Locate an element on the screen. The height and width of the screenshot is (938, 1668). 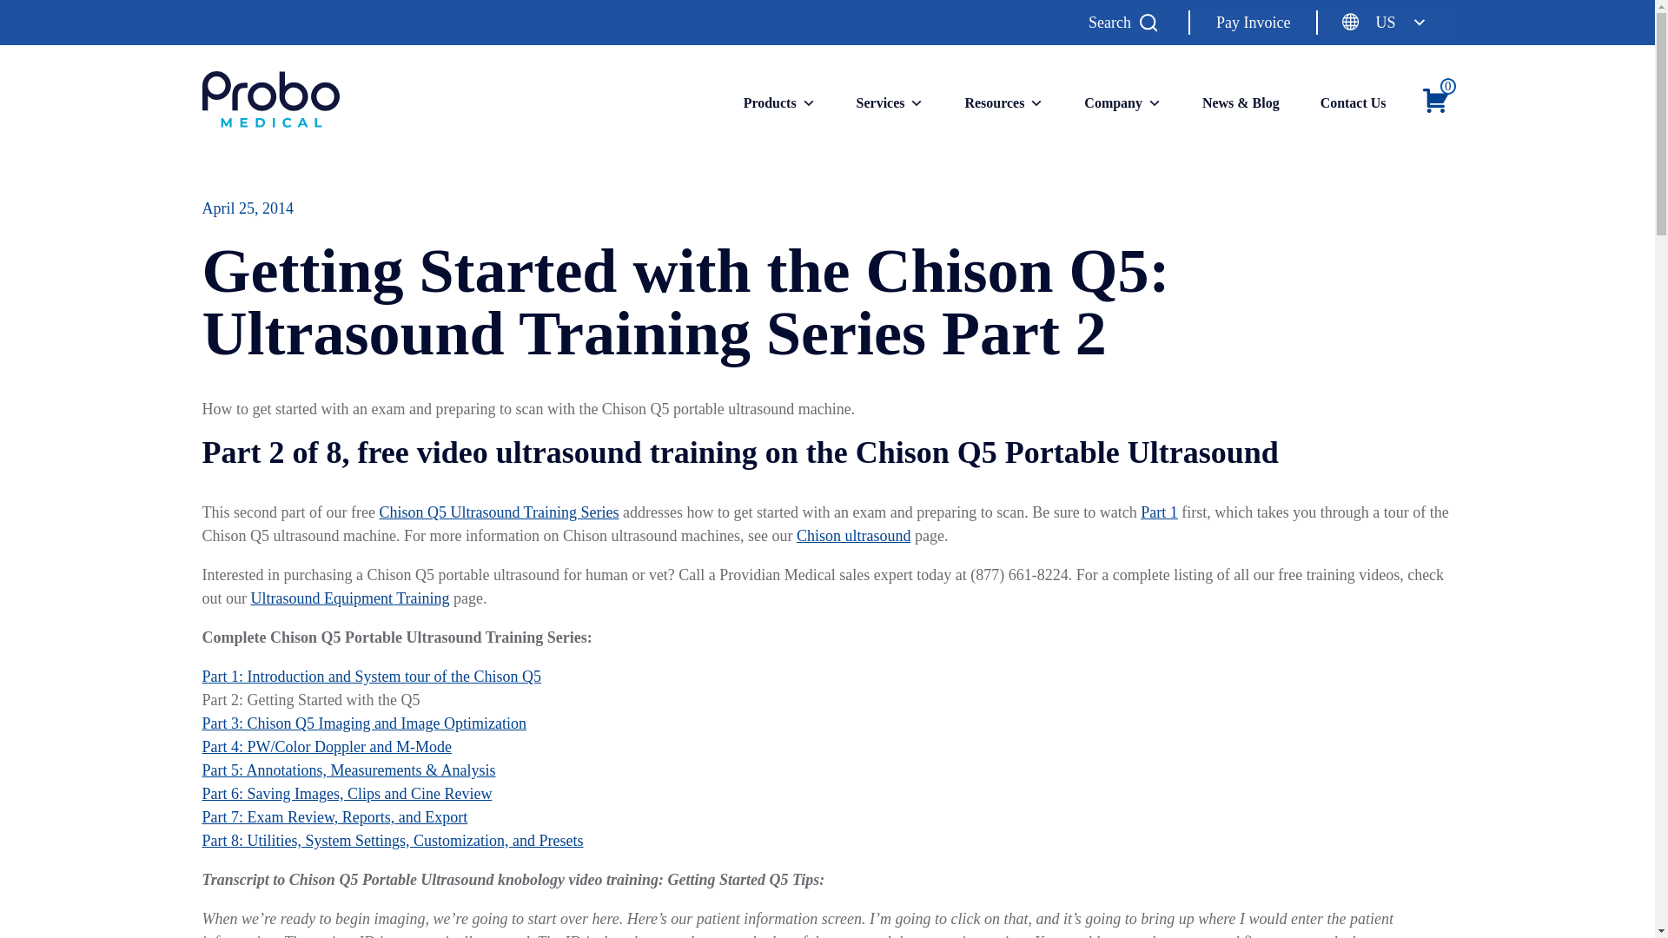
US is located at coordinates (1385, 23).